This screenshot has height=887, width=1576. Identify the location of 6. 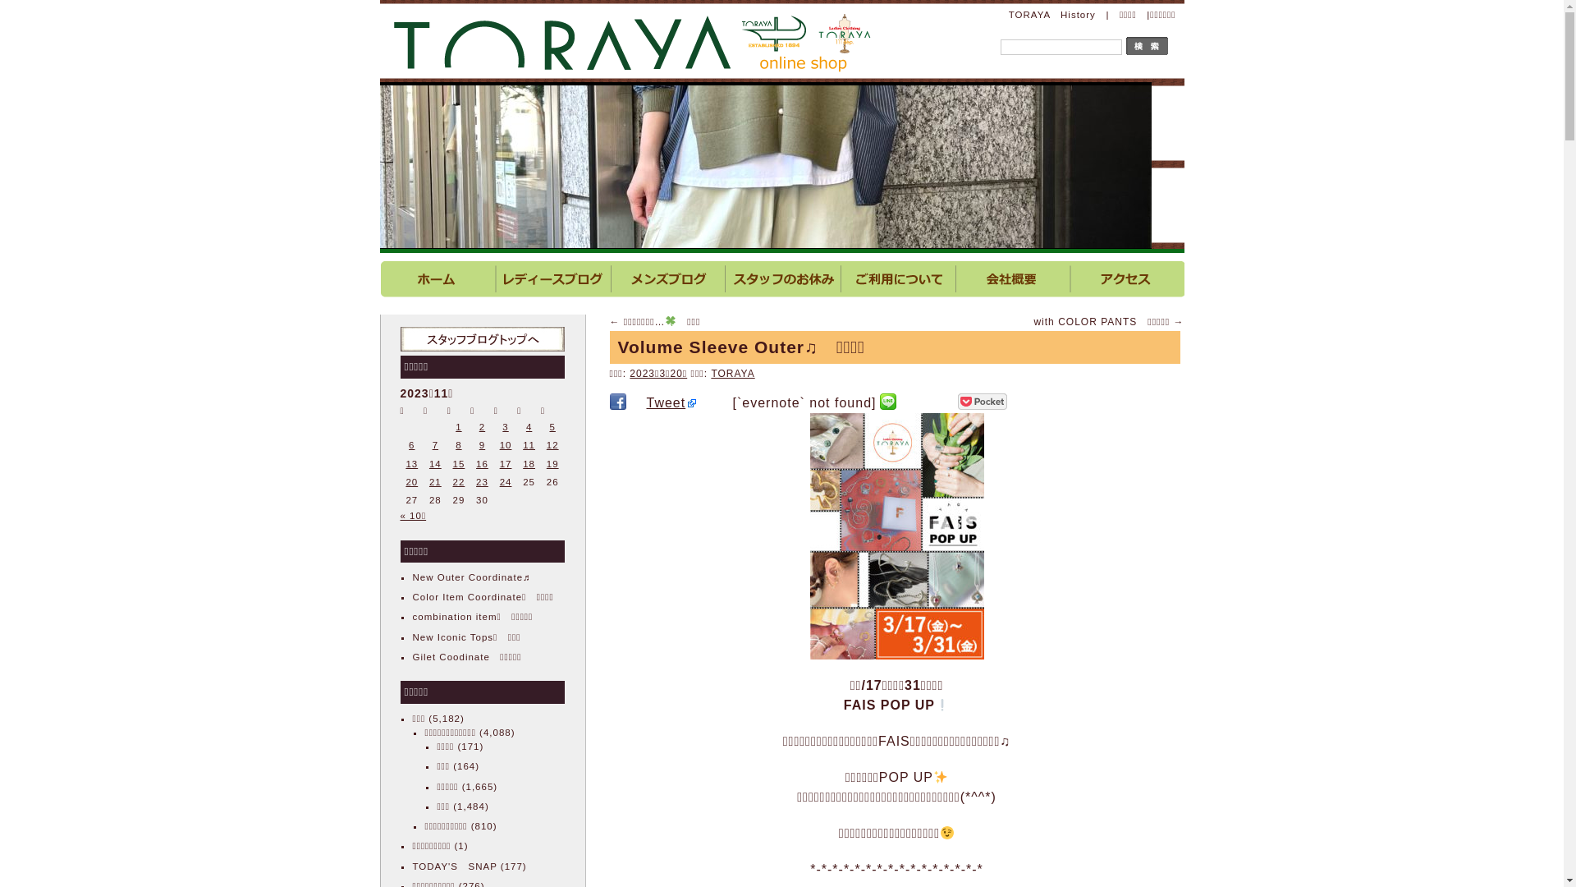
(411, 445).